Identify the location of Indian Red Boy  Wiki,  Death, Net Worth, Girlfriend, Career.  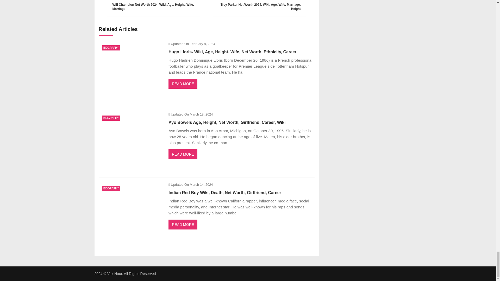
(131, 213).